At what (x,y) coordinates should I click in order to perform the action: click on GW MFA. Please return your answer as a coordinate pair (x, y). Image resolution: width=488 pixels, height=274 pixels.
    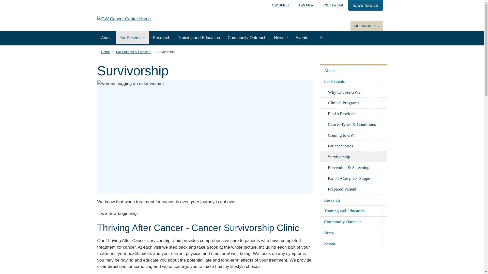
    Looking at the image, I should click on (306, 5).